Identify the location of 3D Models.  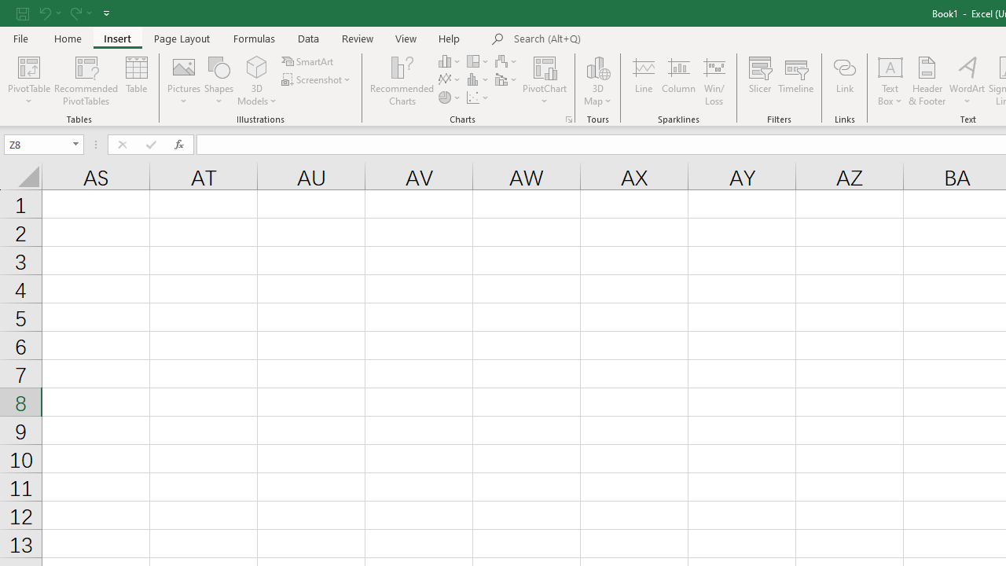
(256, 66).